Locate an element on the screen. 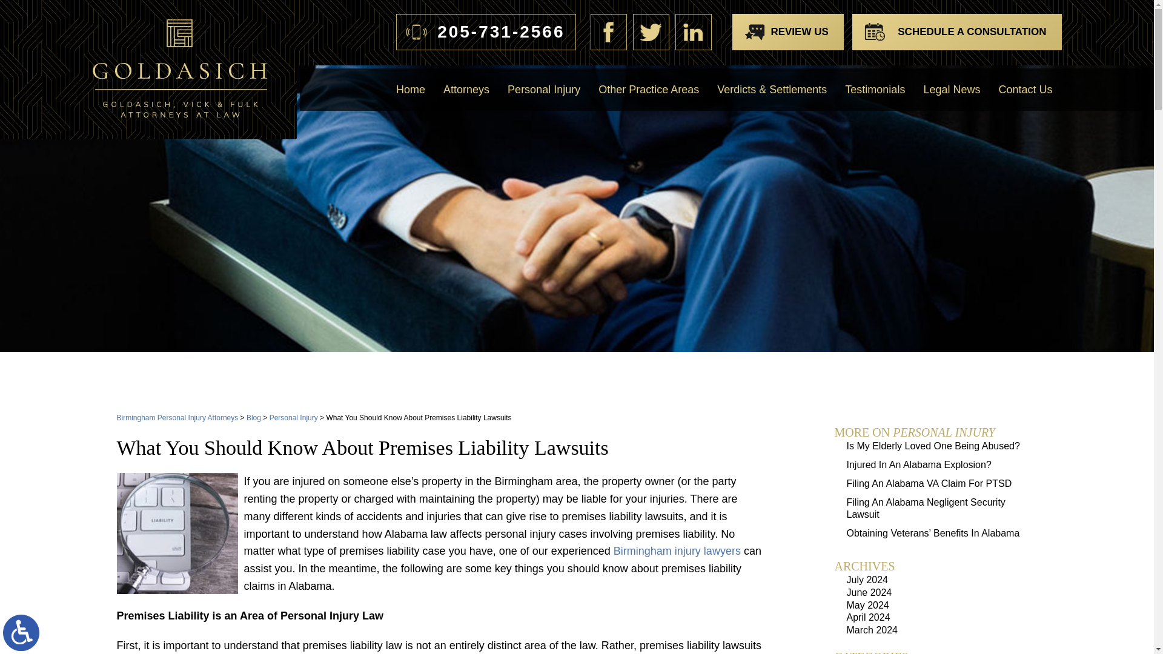 Image resolution: width=1163 pixels, height=654 pixels. Other Practice Areas is located at coordinates (649, 90).